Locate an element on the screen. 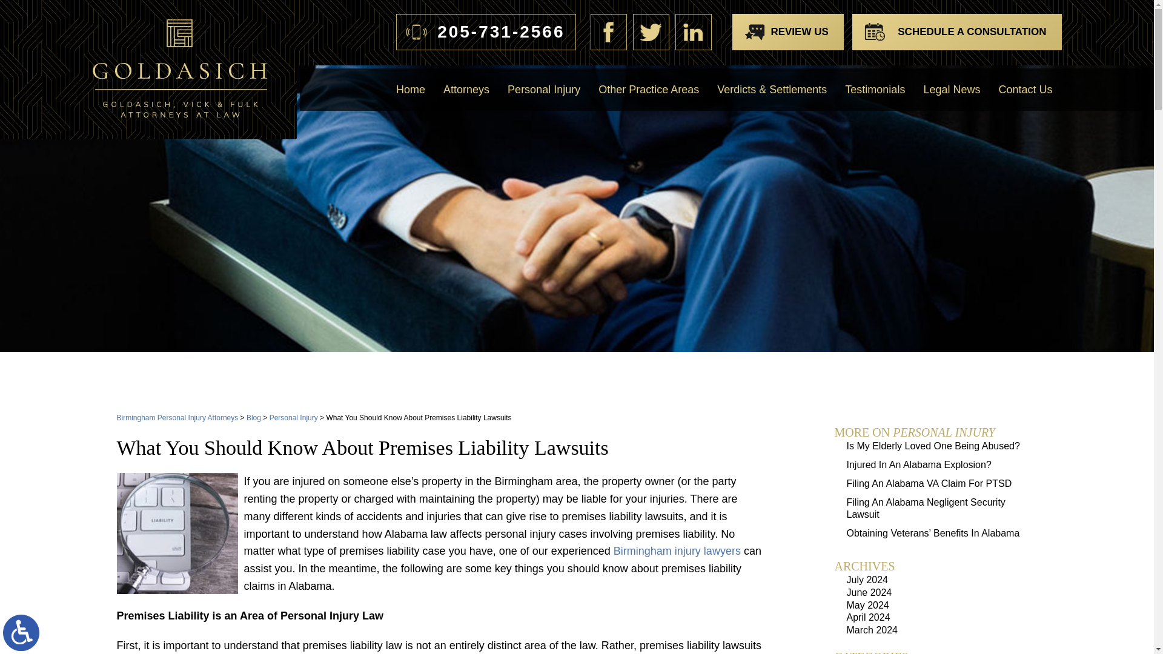 Image resolution: width=1163 pixels, height=654 pixels. Other Practice Areas is located at coordinates (649, 90).